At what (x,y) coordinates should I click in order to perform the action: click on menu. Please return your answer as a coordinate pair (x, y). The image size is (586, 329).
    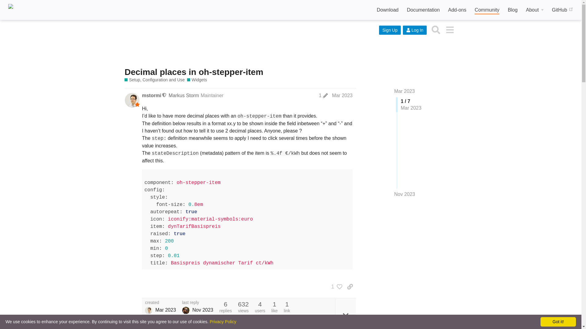
    Looking at the image, I should click on (450, 29).